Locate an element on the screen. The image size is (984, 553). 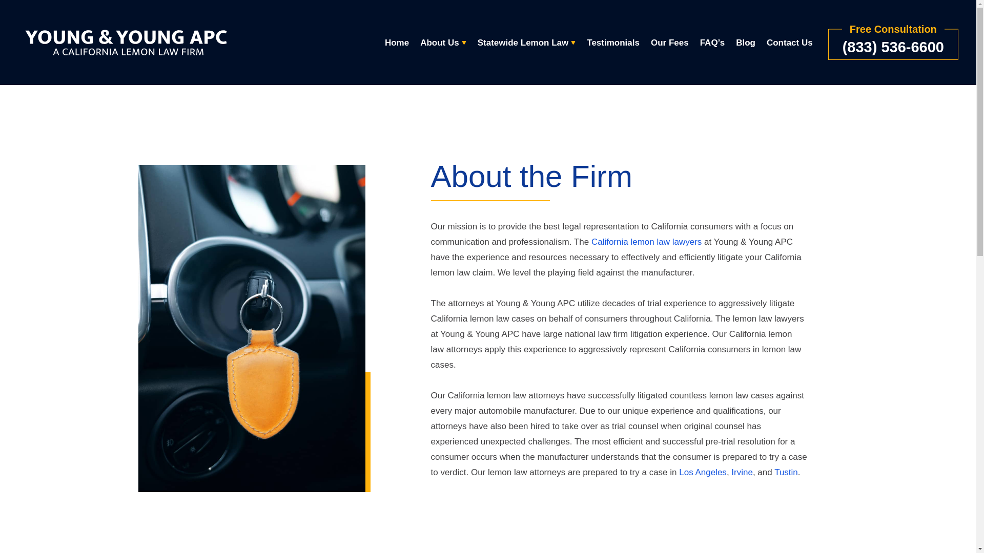
Irvine is located at coordinates (742, 472).